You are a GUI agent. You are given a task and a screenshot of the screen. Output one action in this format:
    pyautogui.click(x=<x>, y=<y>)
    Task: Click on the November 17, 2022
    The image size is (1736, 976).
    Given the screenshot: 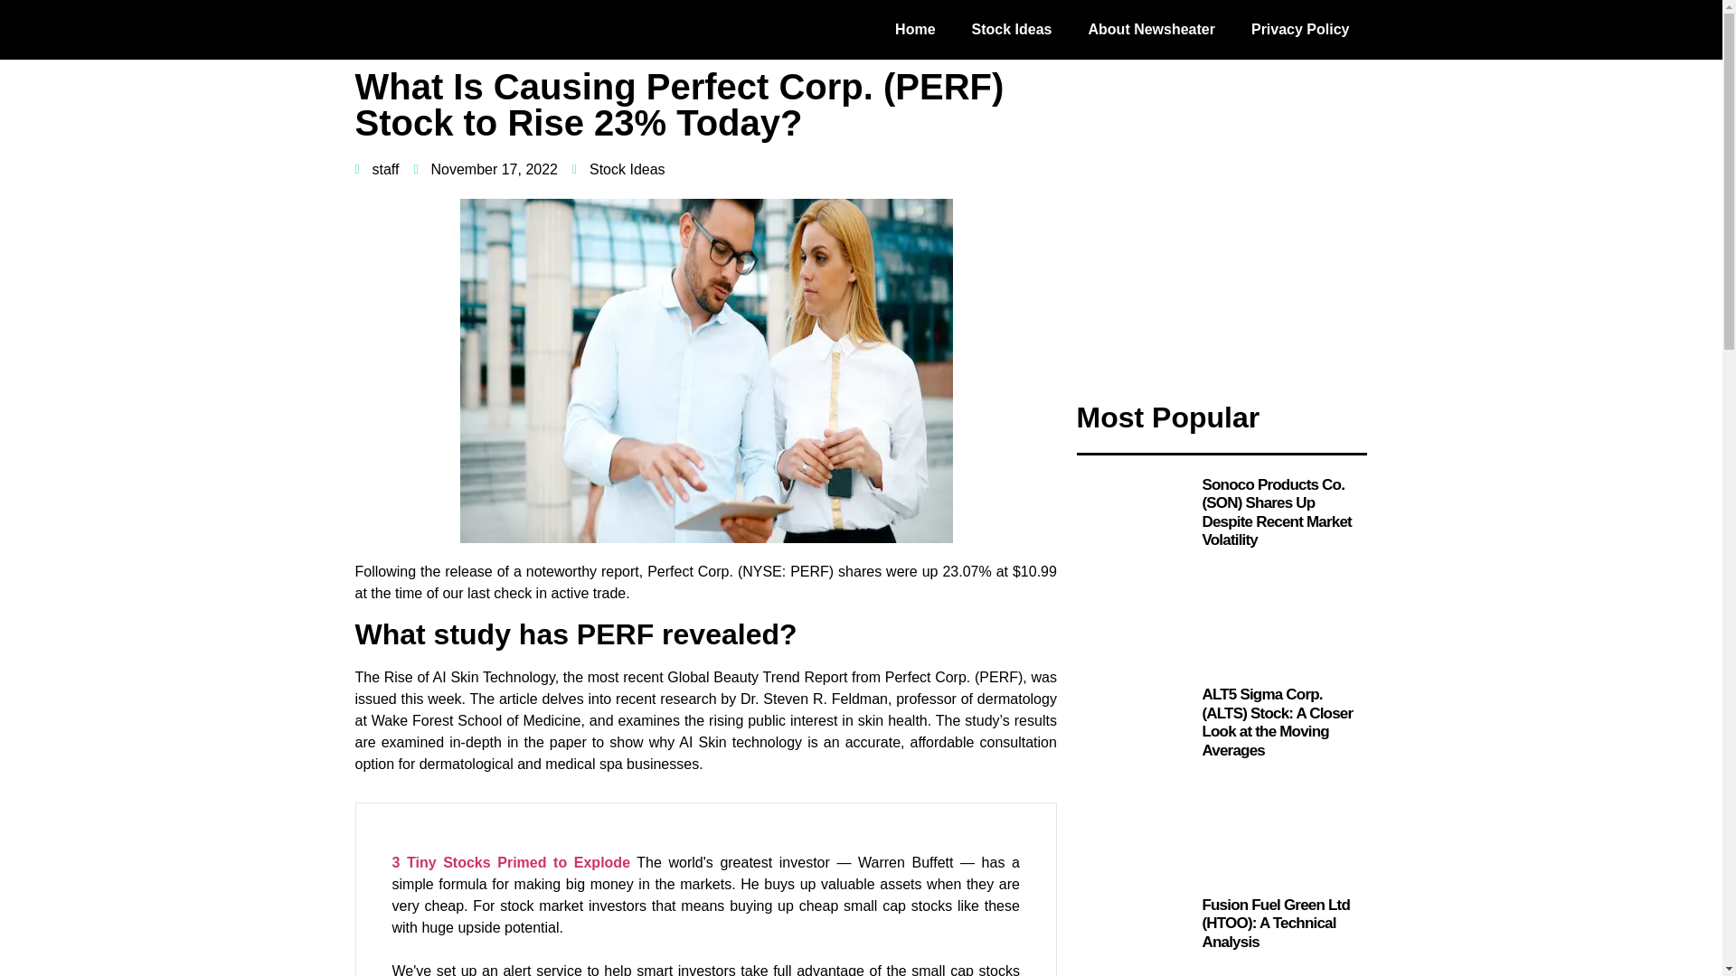 What is the action you would take?
    pyautogui.click(x=485, y=170)
    